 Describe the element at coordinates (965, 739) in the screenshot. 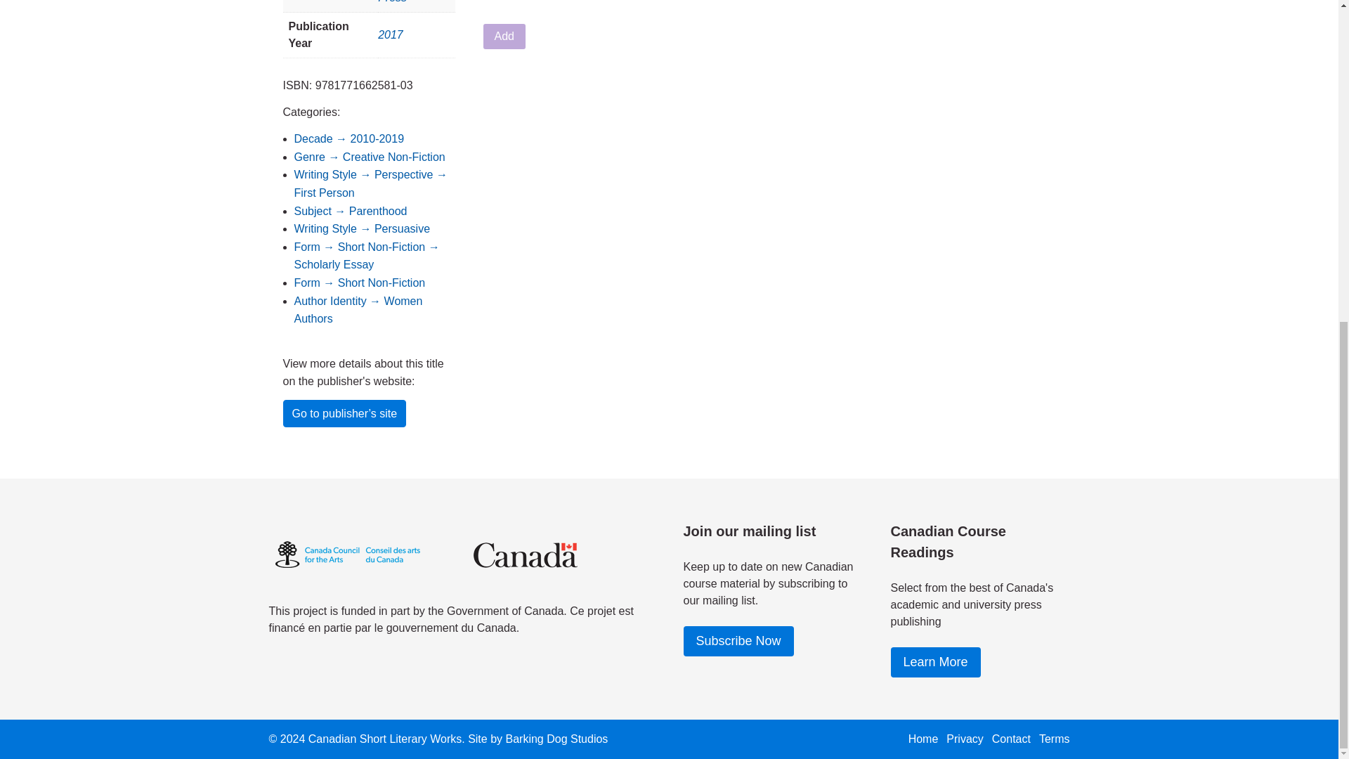

I see `Privacy` at that location.